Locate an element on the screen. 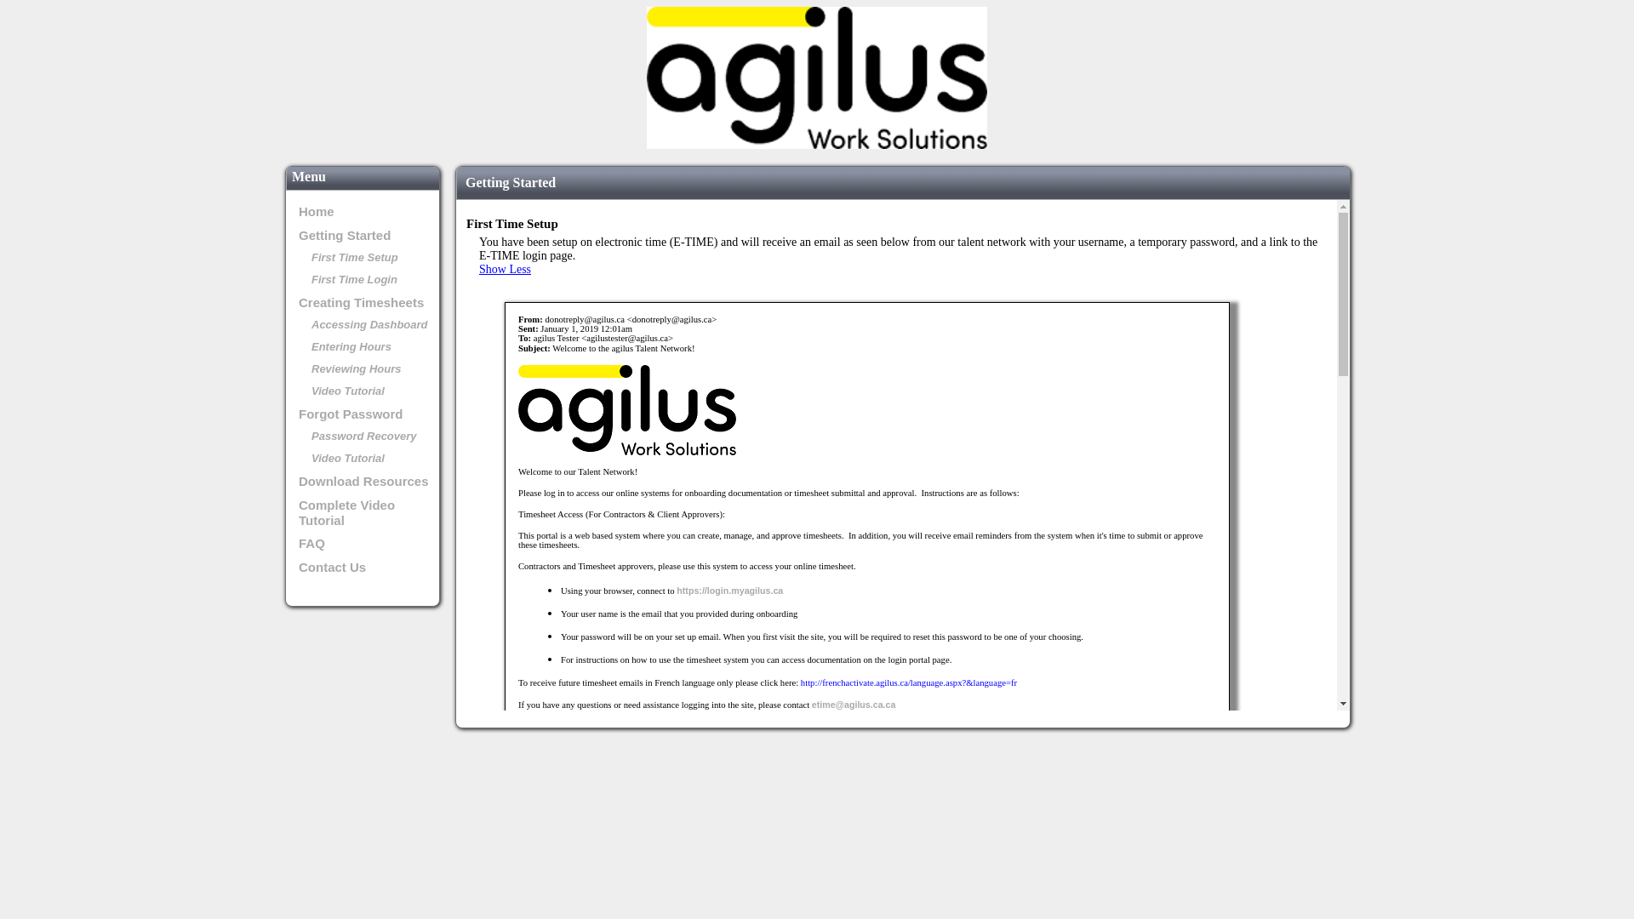 This screenshot has width=1634, height=919. First Time Setup is located at coordinates (355, 257).